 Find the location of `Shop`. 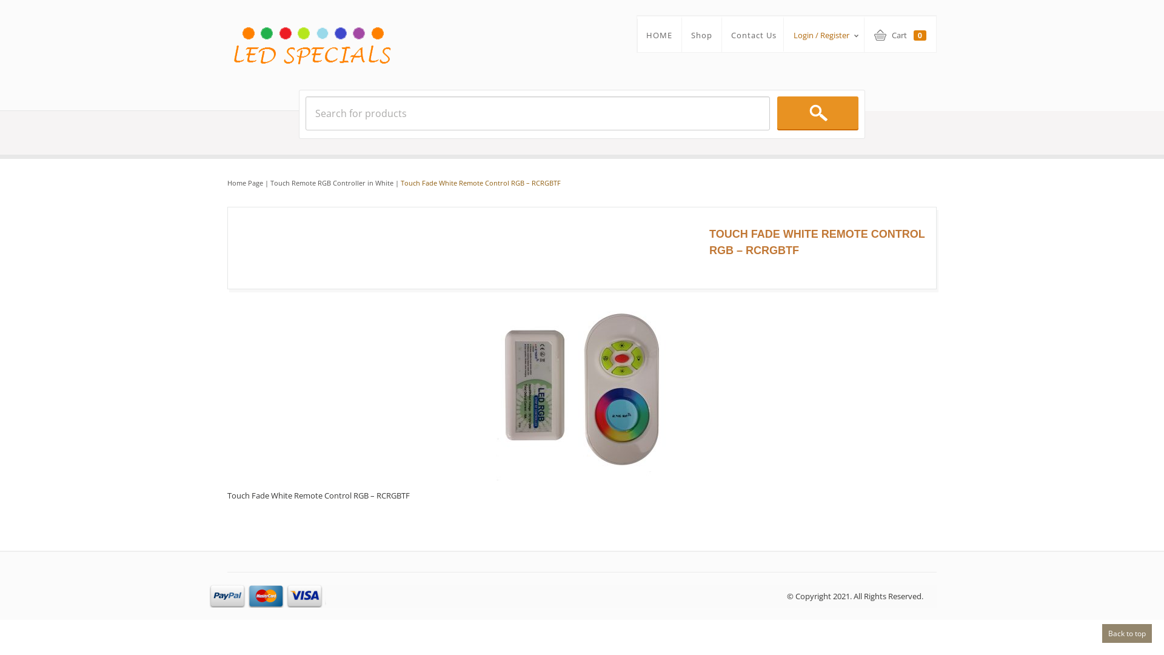

Shop is located at coordinates (702, 35).